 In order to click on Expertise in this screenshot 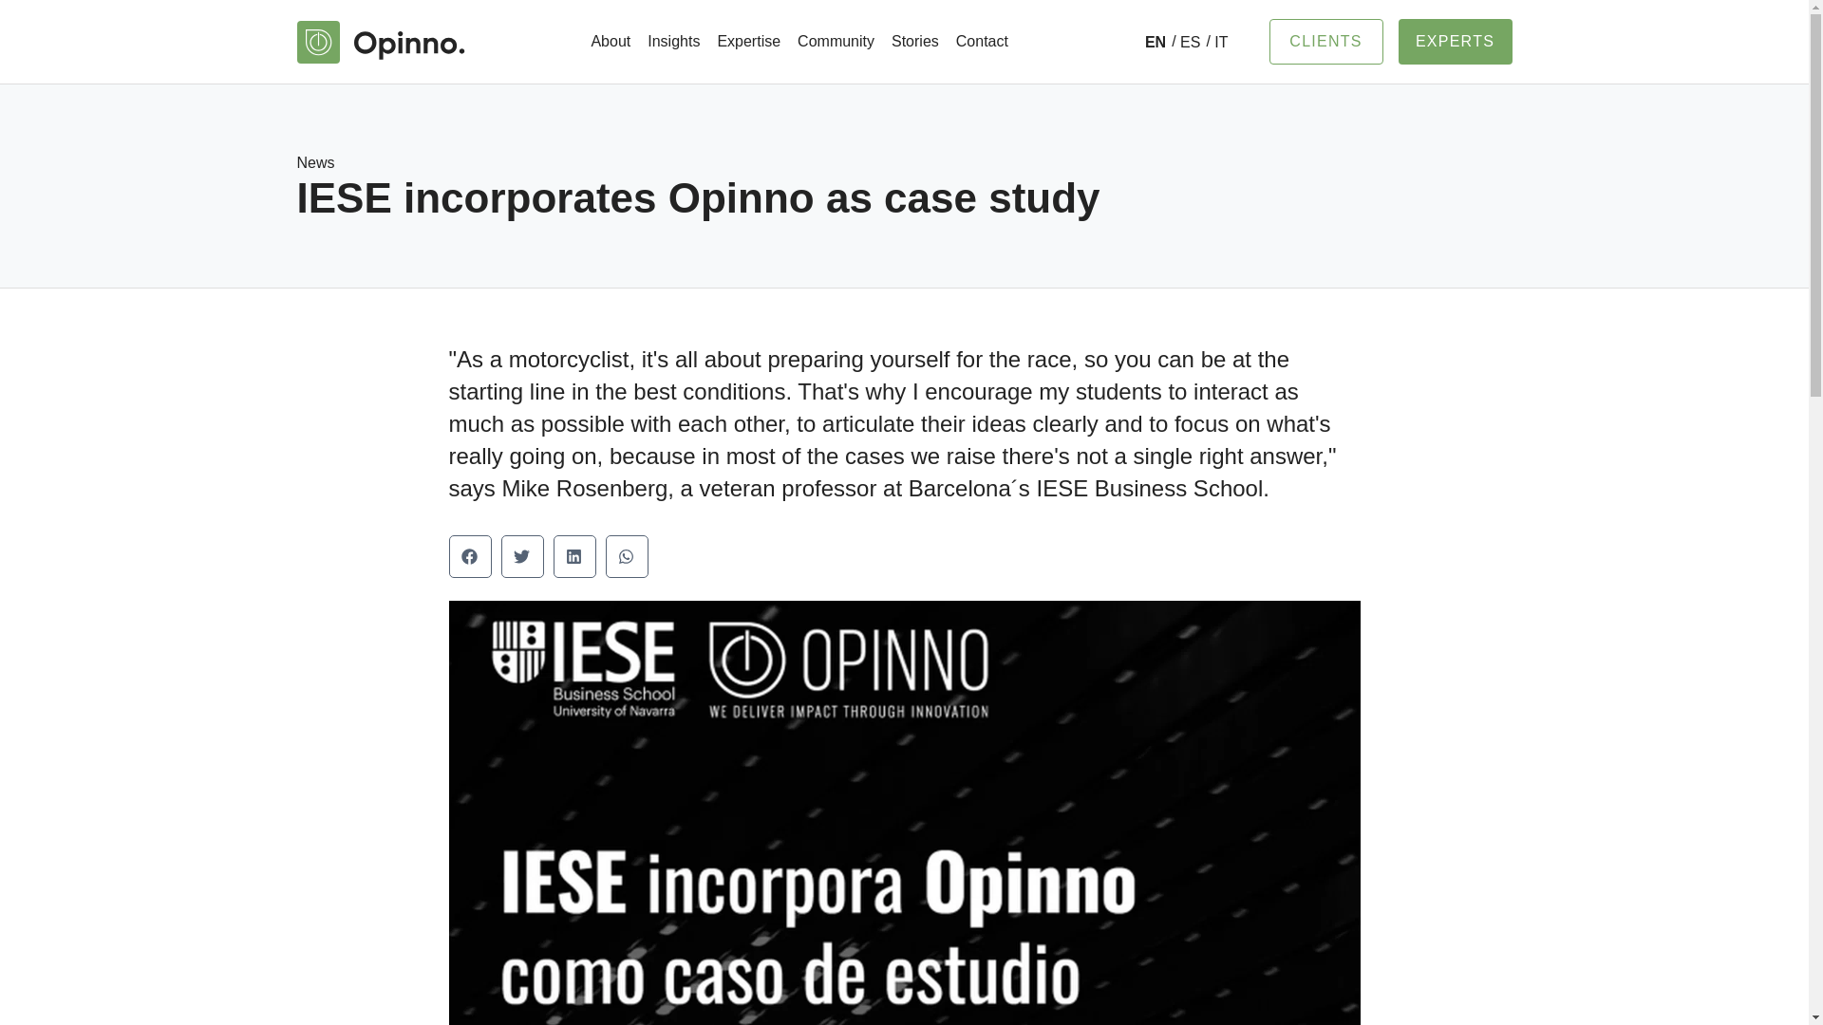, I will do `click(748, 41)`.